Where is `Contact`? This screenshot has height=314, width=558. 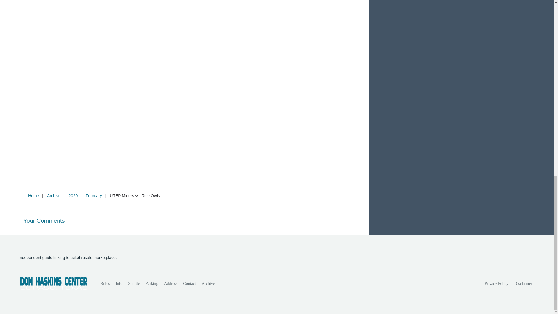
Contact is located at coordinates (189, 283).